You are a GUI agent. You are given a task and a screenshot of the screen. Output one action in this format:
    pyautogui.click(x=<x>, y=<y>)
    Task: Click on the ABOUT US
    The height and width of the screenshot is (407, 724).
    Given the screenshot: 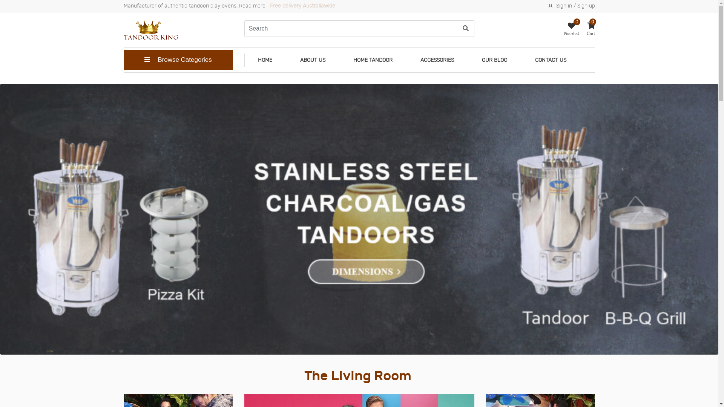 What is the action you would take?
    pyautogui.click(x=312, y=60)
    